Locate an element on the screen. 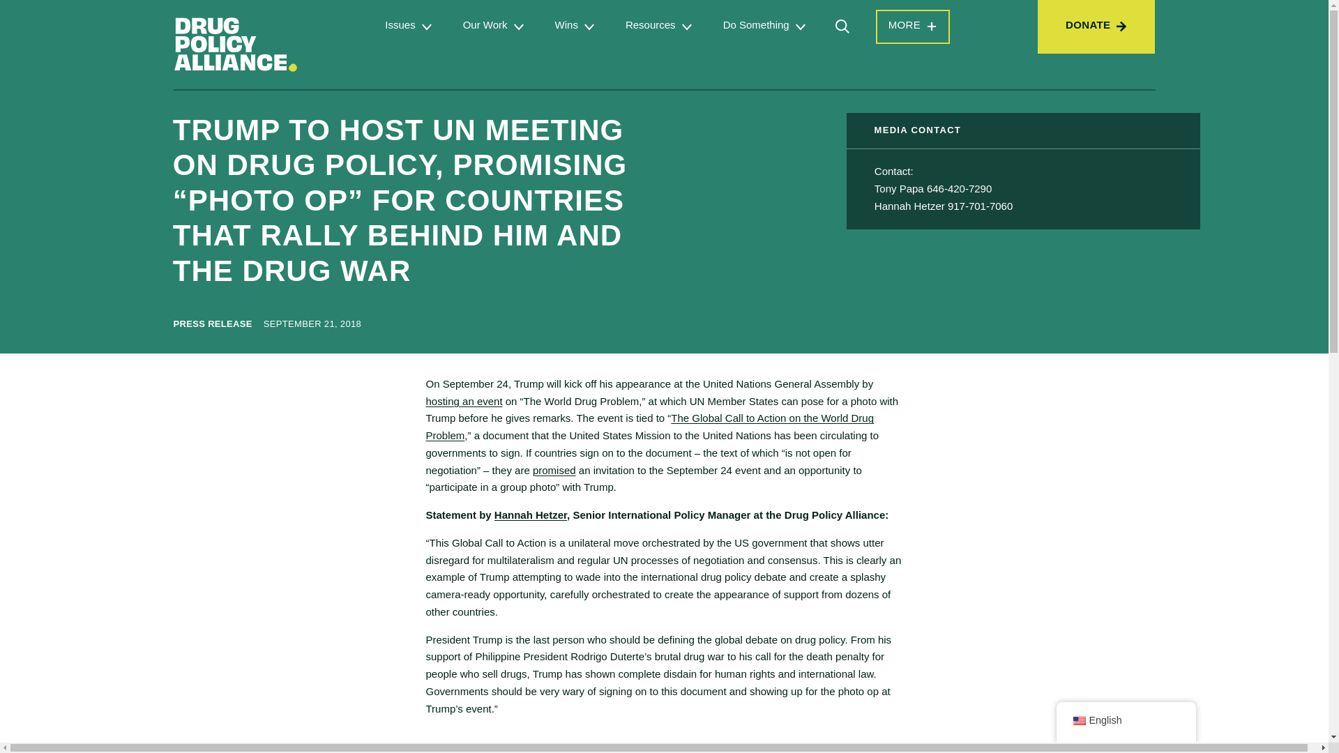  Our Work is located at coordinates (485, 25).